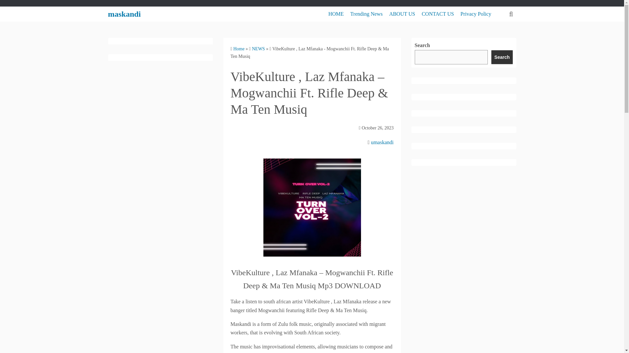 Image resolution: width=629 pixels, height=353 pixels. What do you see at coordinates (239, 48) in the screenshot?
I see `Home` at bounding box center [239, 48].